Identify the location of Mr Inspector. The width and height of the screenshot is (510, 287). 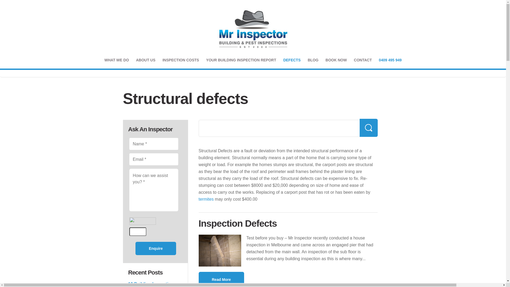
(253, 28).